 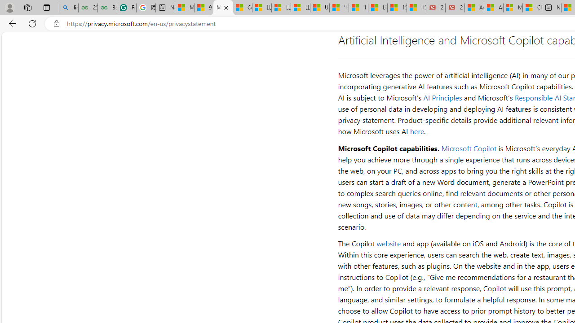 What do you see at coordinates (416, 8) in the screenshot?
I see `15 Ways Modern Life Contradicts the Teachings of Jesus` at bounding box center [416, 8].